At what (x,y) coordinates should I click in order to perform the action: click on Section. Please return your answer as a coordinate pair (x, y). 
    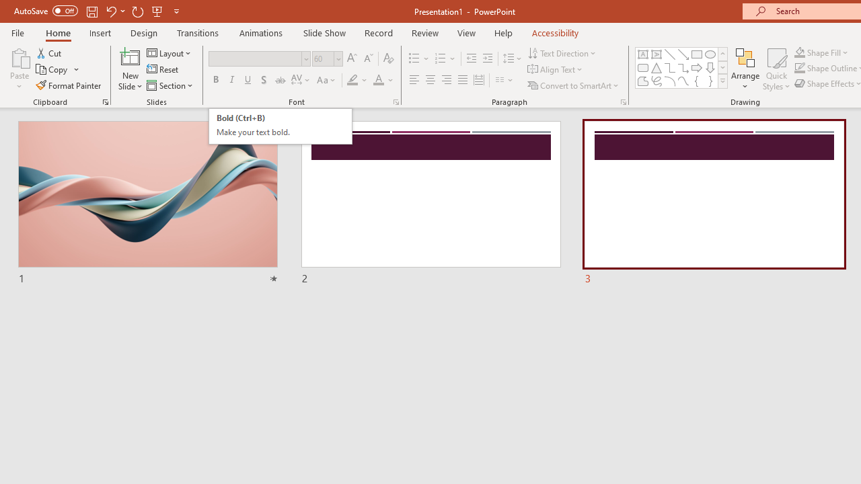
    Looking at the image, I should click on (171, 85).